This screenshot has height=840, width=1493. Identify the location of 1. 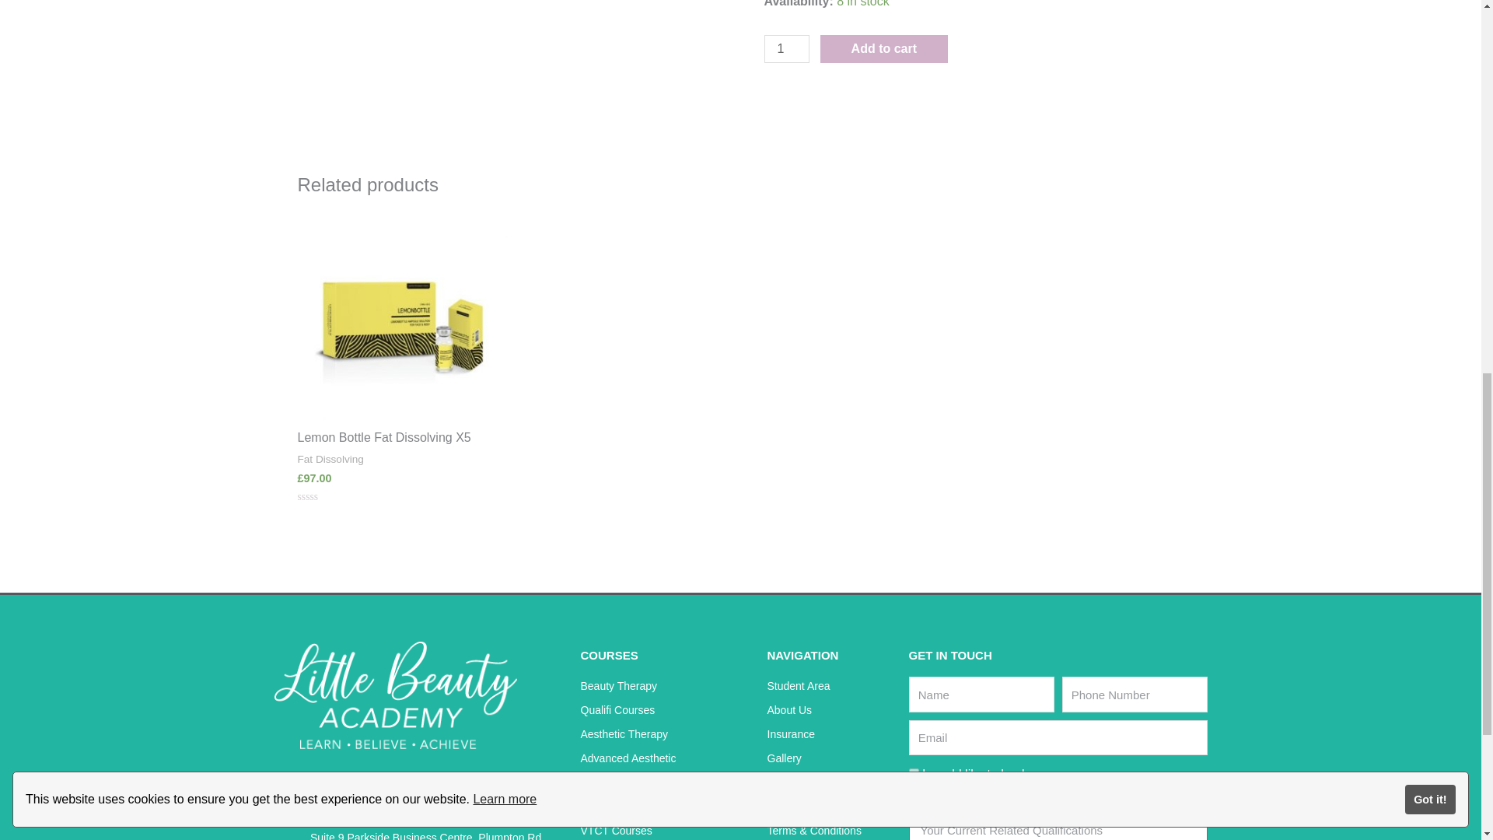
(785, 49).